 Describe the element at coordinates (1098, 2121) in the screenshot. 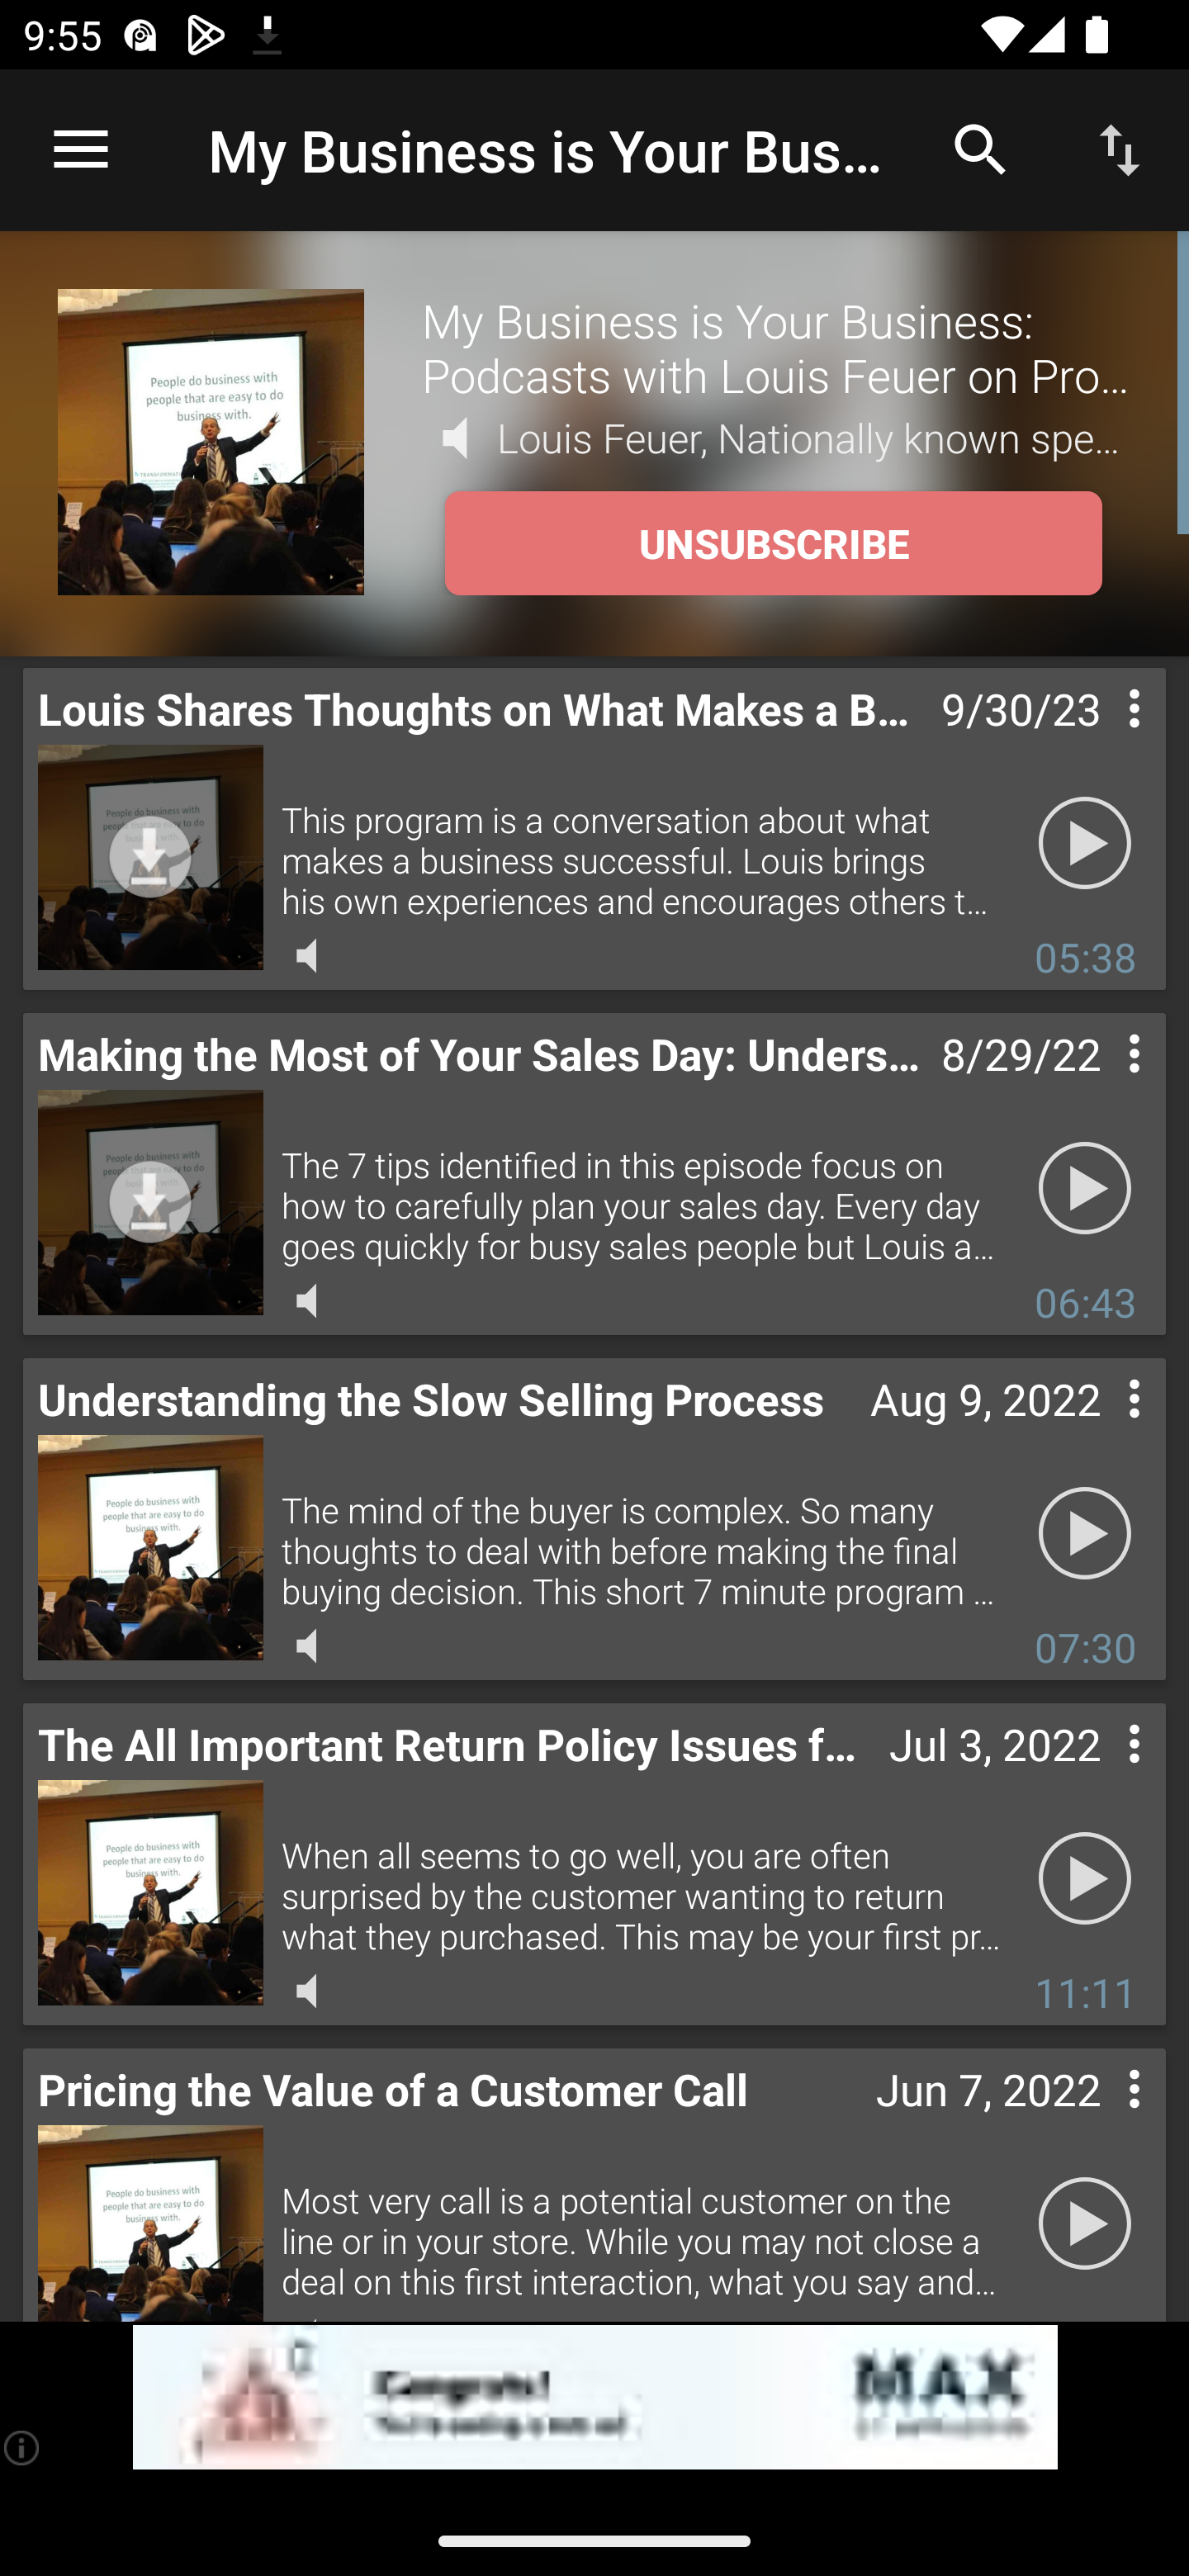

I see `Contextual menu` at that location.